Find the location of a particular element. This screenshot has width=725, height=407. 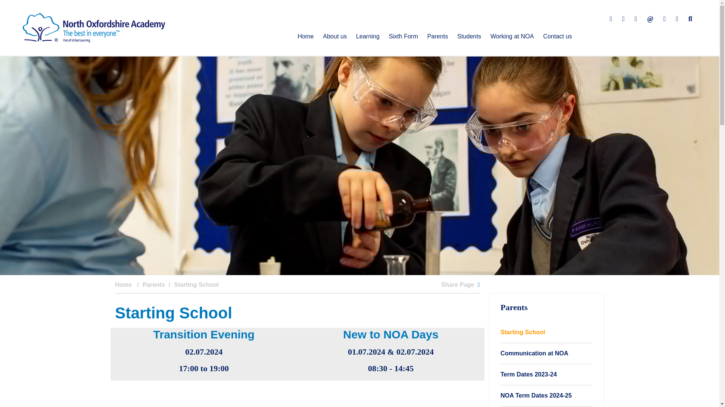

Search is located at coordinates (690, 19).